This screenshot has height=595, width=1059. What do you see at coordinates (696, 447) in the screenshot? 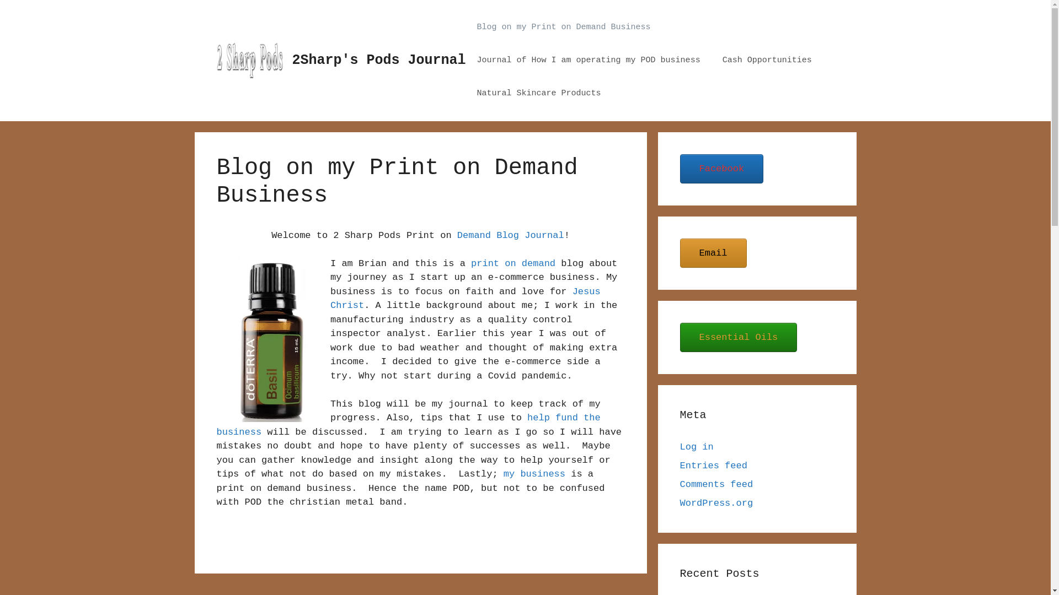
I see `Log in` at bounding box center [696, 447].